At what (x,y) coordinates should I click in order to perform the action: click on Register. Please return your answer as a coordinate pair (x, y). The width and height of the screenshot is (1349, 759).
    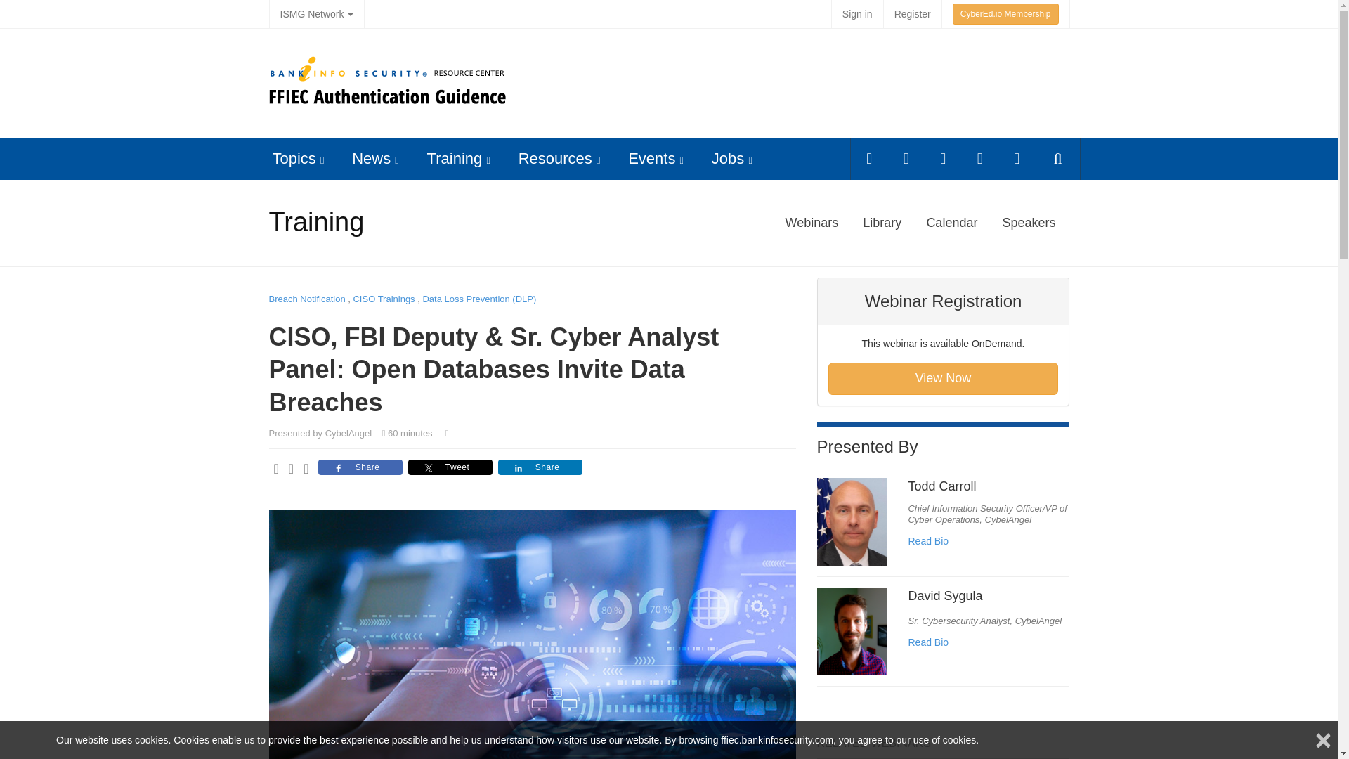
    Looking at the image, I should click on (912, 14).